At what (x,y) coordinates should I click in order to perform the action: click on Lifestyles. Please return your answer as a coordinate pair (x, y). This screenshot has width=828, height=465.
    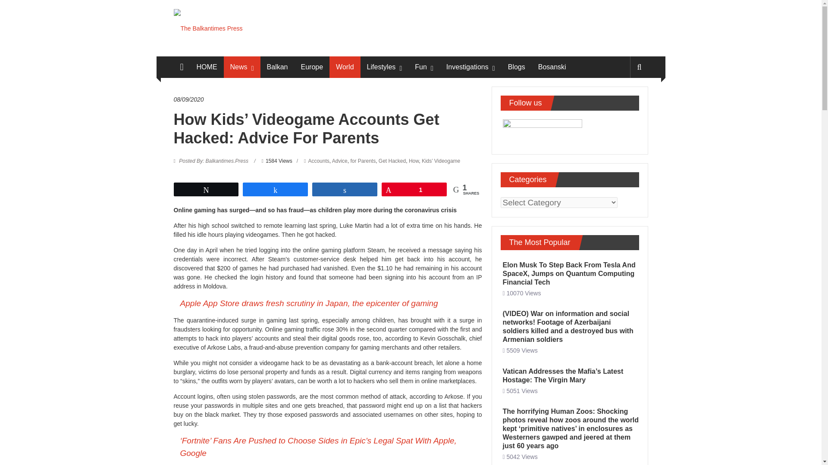
    Looking at the image, I should click on (381, 67).